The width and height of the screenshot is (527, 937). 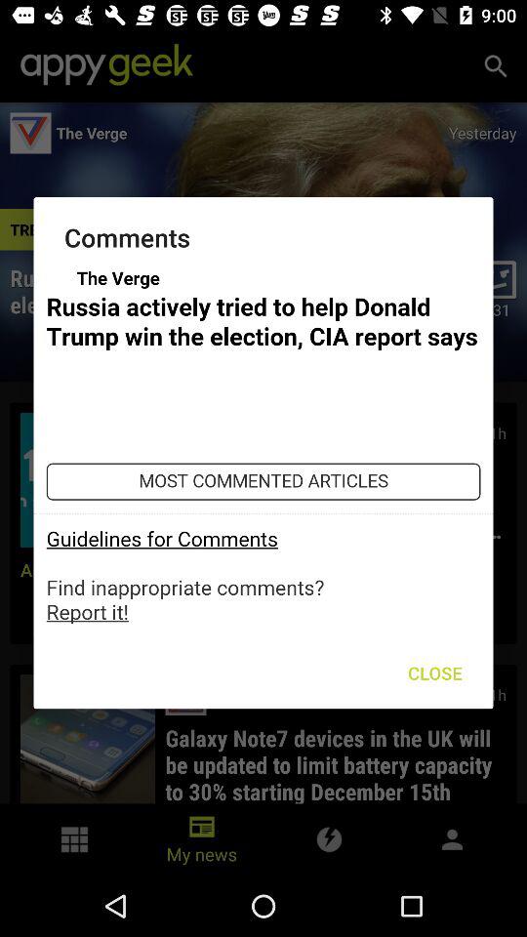 I want to click on open article, so click(x=263, y=445).